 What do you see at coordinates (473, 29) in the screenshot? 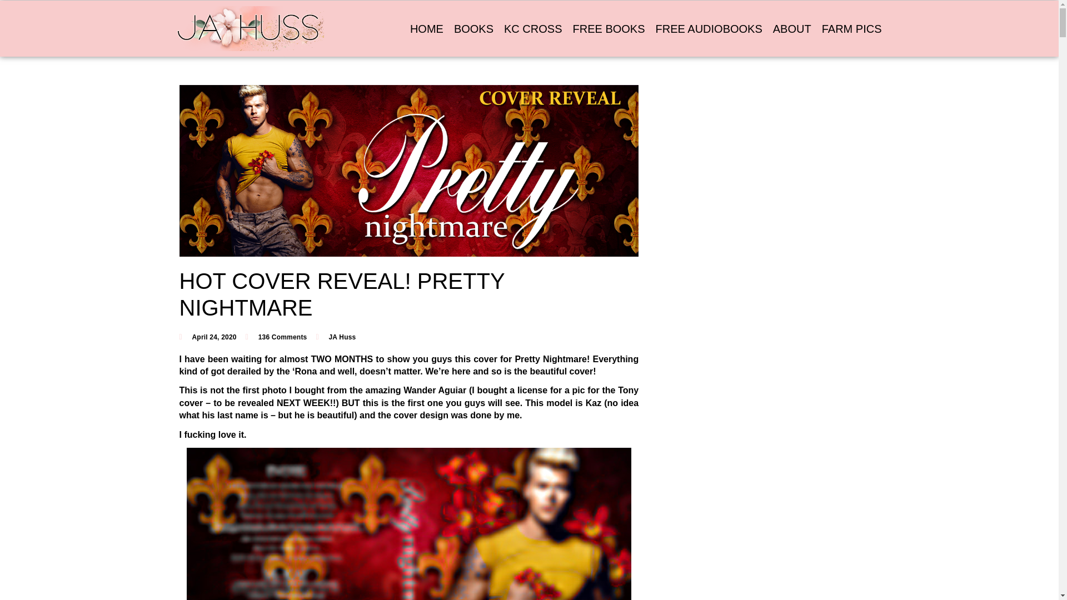
I see `BOOKS` at bounding box center [473, 29].